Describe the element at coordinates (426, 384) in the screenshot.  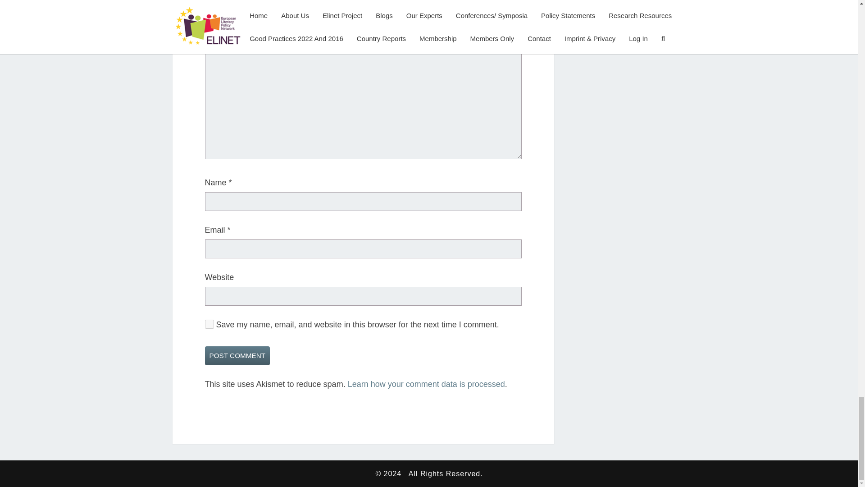
I see `Learn how your comment data is processed` at that location.